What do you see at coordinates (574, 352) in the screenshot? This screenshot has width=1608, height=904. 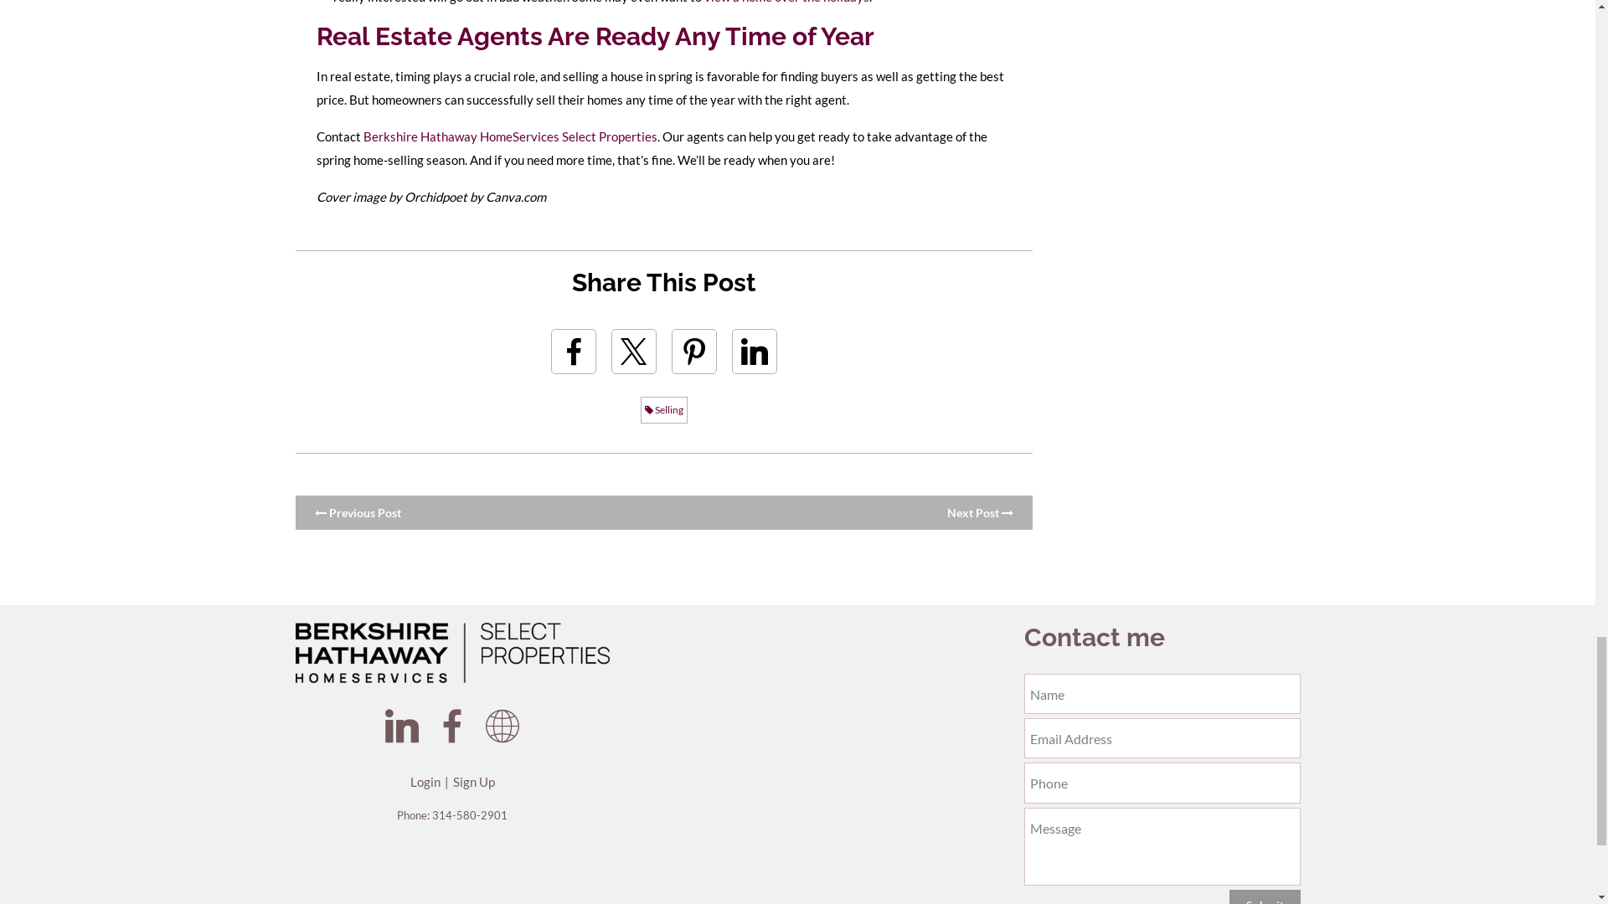 I see `Share on Facebook` at bounding box center [574, 352].